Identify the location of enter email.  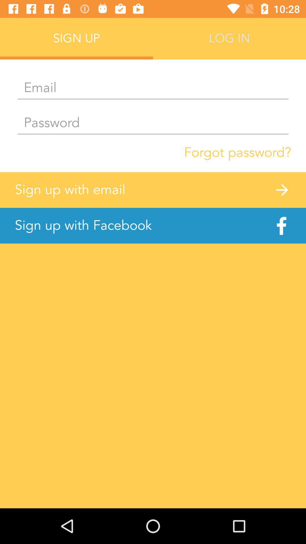
(153, 88).